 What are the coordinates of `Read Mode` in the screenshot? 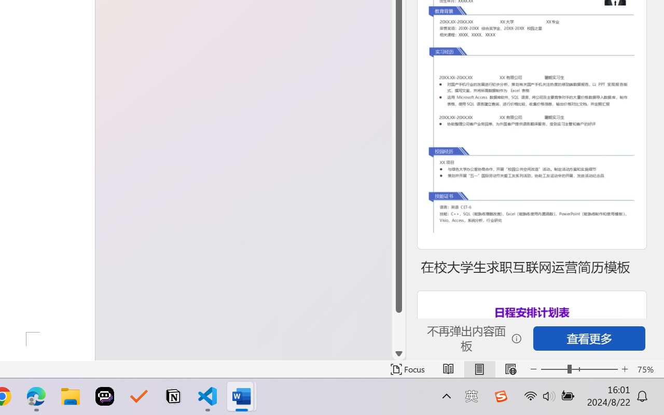 It's located at (448, 369).